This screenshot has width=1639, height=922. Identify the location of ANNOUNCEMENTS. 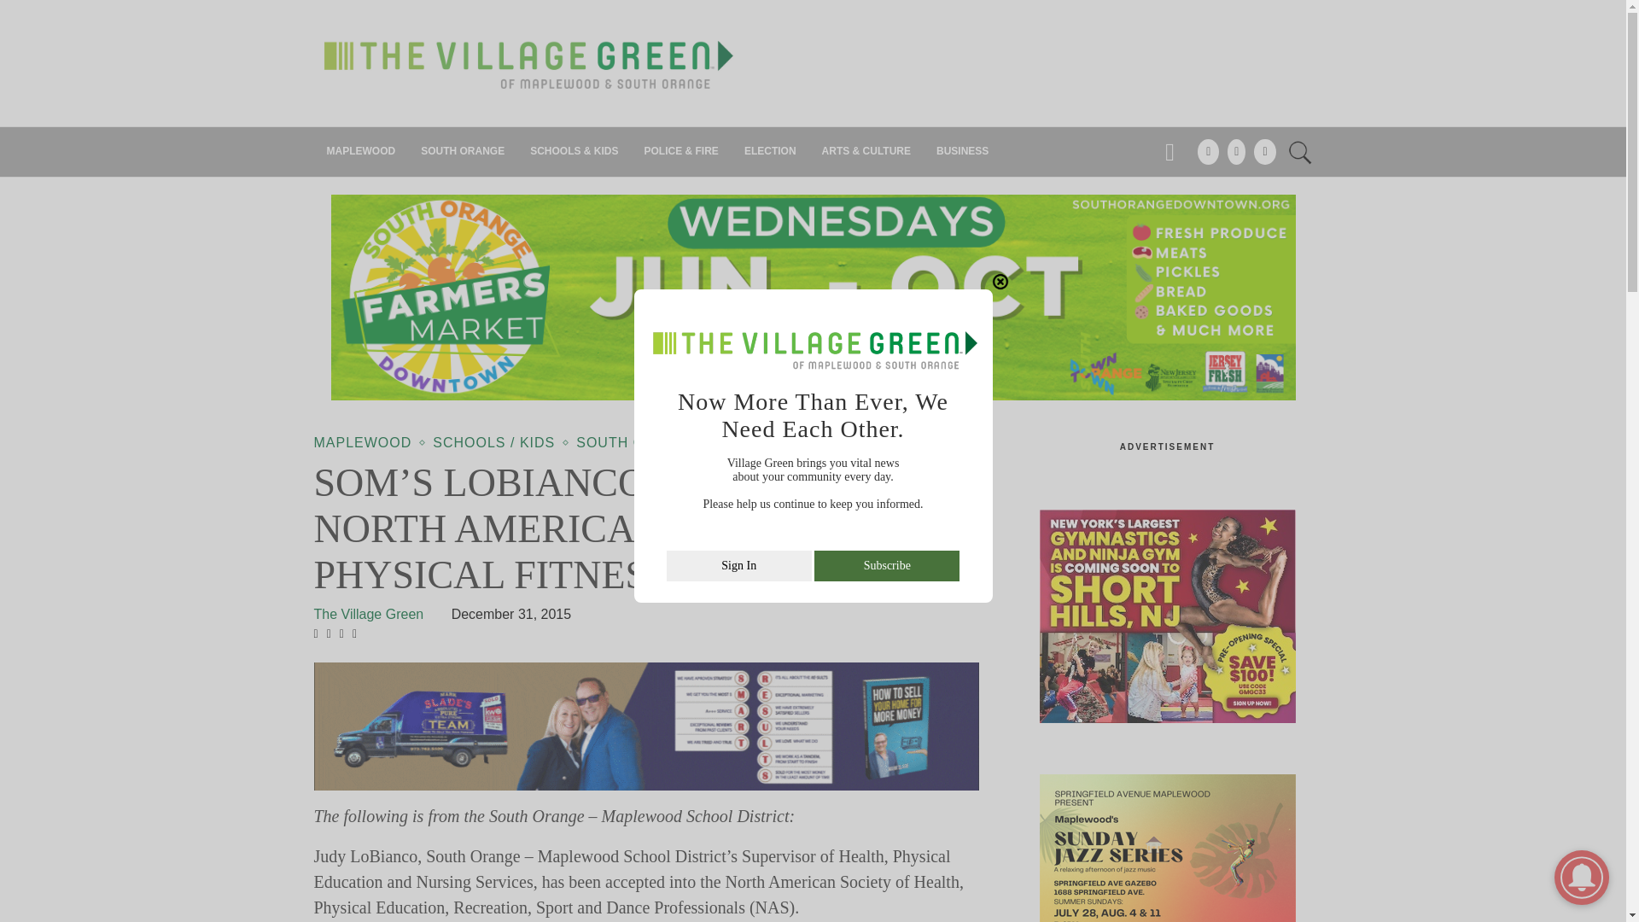
(1067, 85).